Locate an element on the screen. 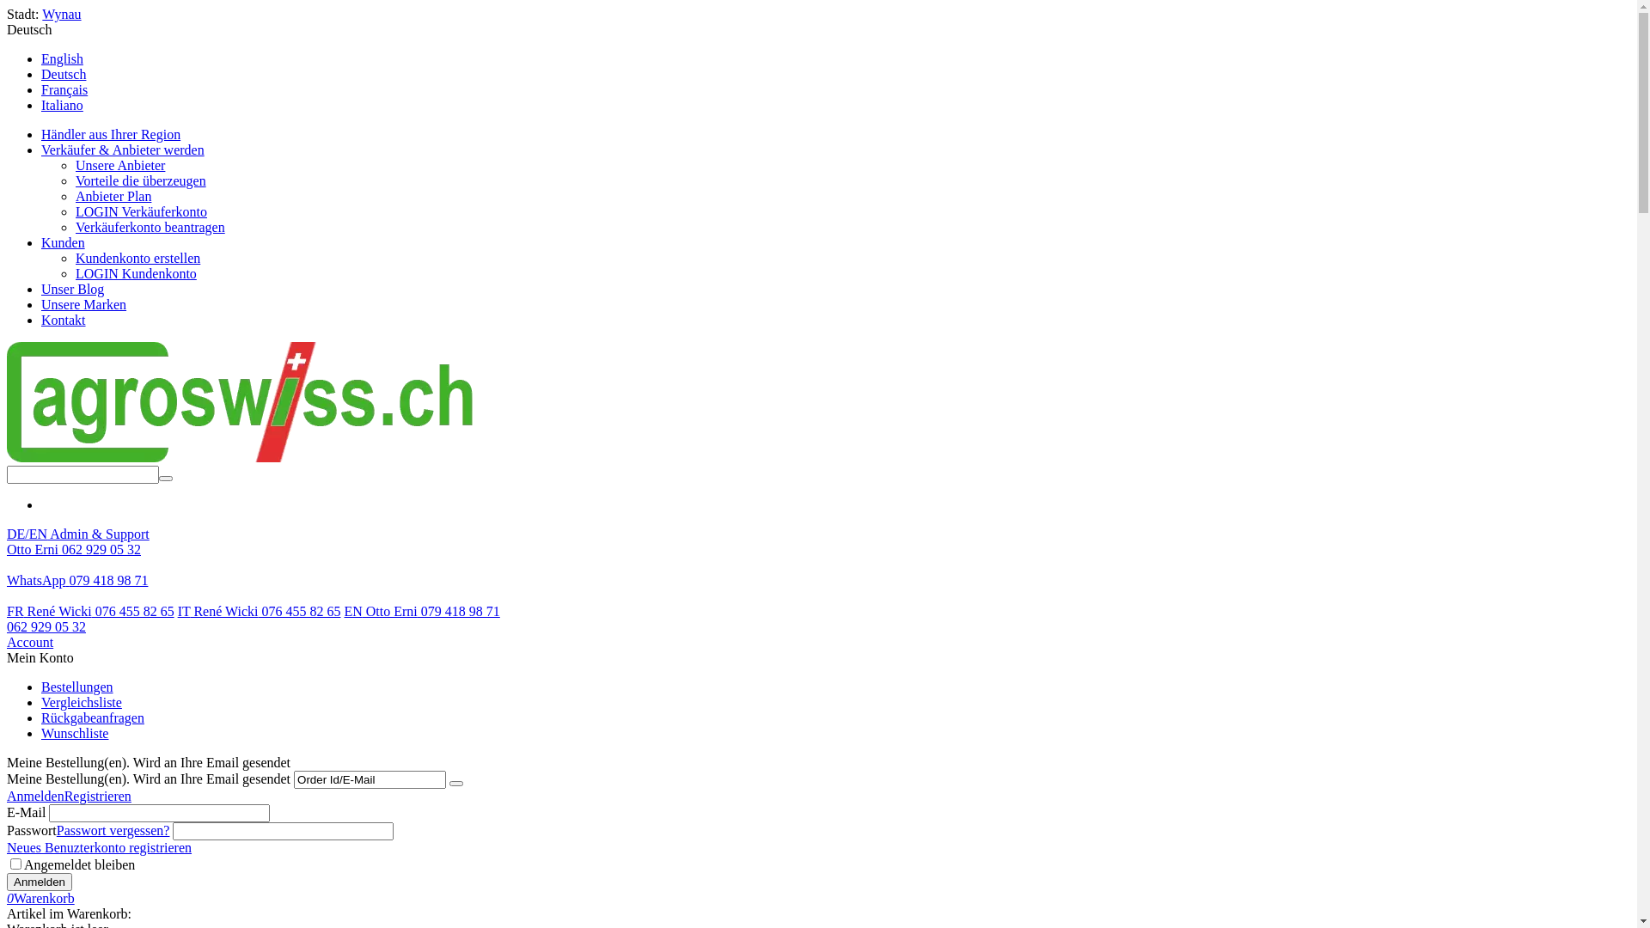 This screenshot has width=1650, height=928. Neues Benuzterkonto registrieren is located at coordinates (100, 847).